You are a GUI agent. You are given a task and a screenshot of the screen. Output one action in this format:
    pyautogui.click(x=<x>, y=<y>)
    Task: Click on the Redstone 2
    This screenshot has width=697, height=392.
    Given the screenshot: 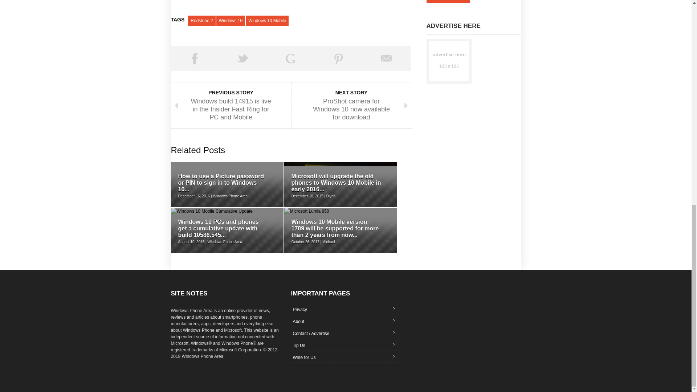 What is the action you would take?
    pyautogui.click(x=202, y=21)
    